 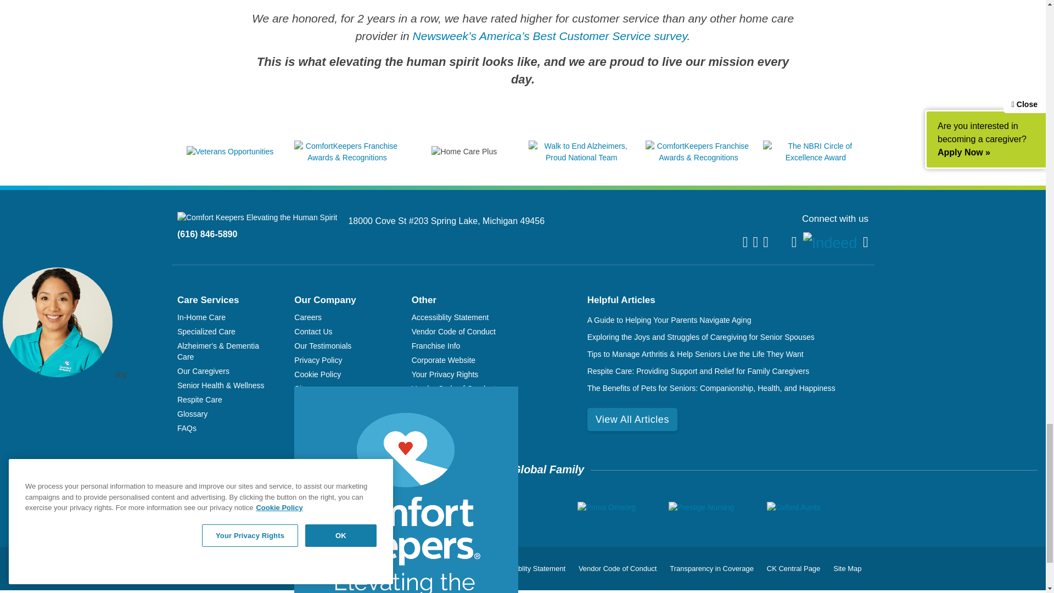 I want to click on Prima Omsorg, so click(x=606, y=507).